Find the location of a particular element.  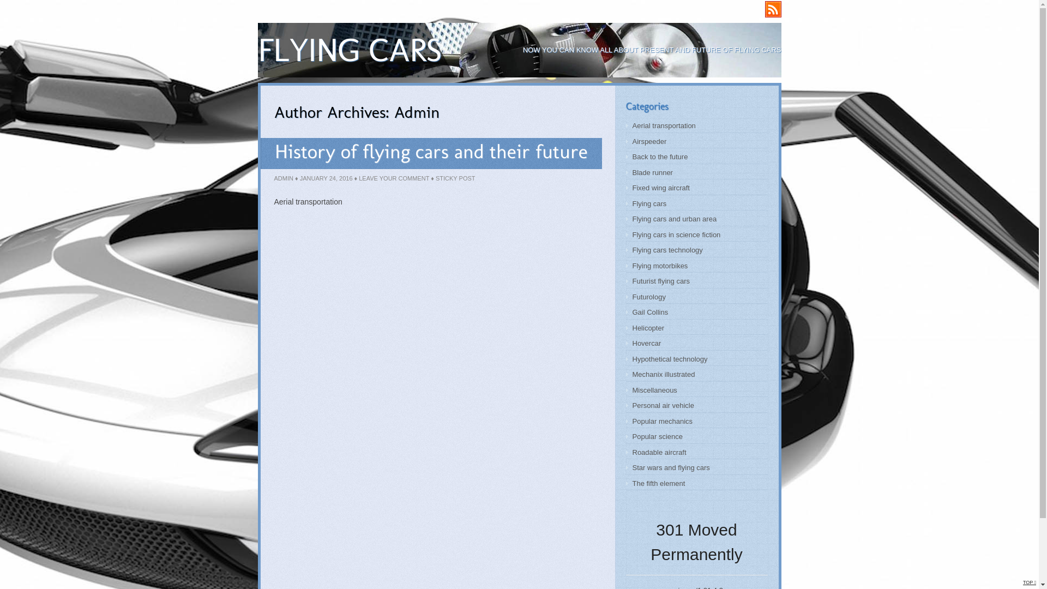

Personal air vehicle is located at coordinates (663, 406).